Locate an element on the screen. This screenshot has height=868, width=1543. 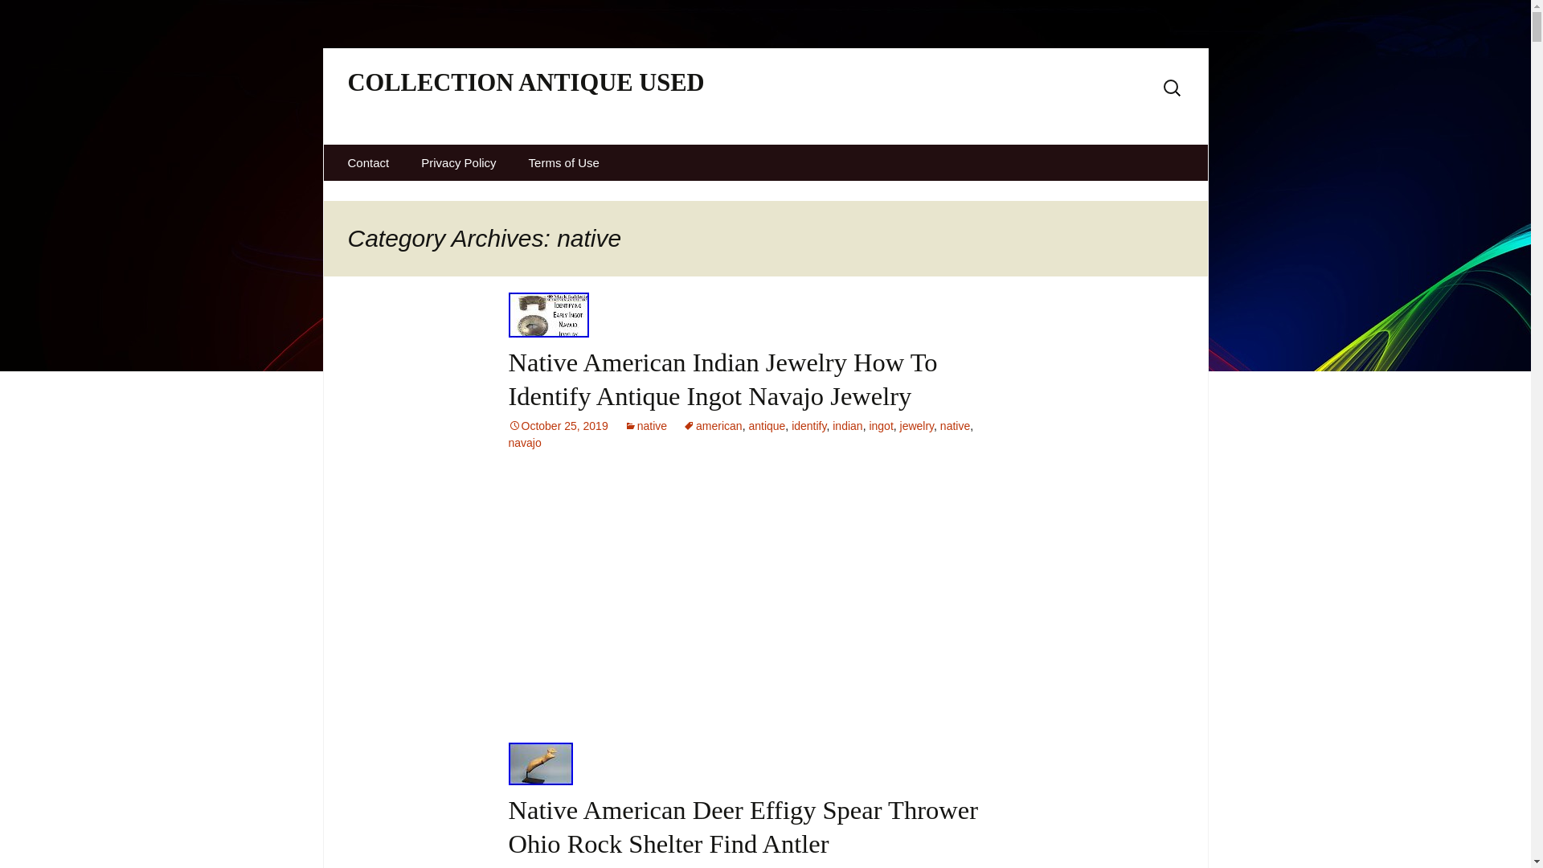
native is located at coordinates (645, 425).